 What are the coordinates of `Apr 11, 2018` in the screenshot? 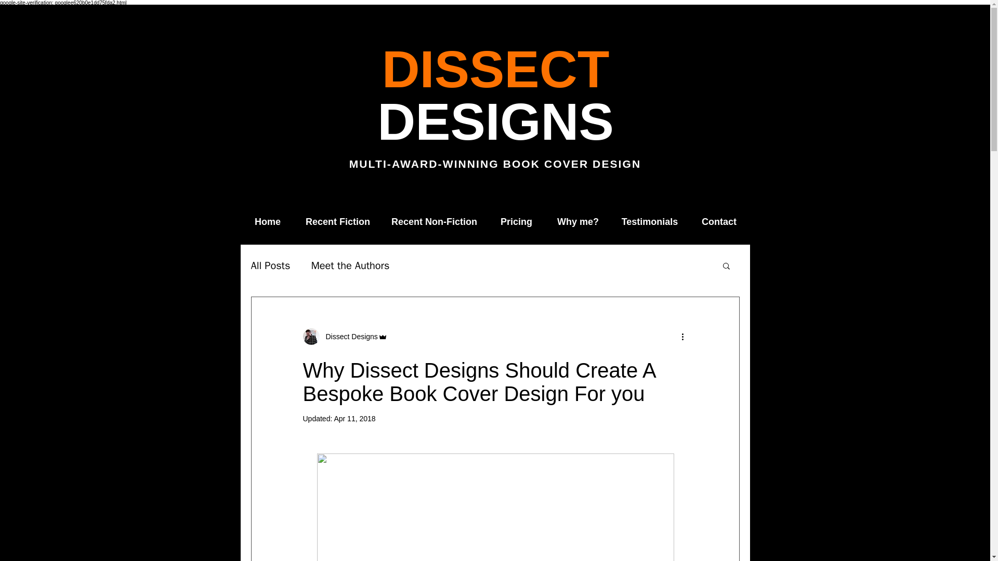 It's located at (354, 419).